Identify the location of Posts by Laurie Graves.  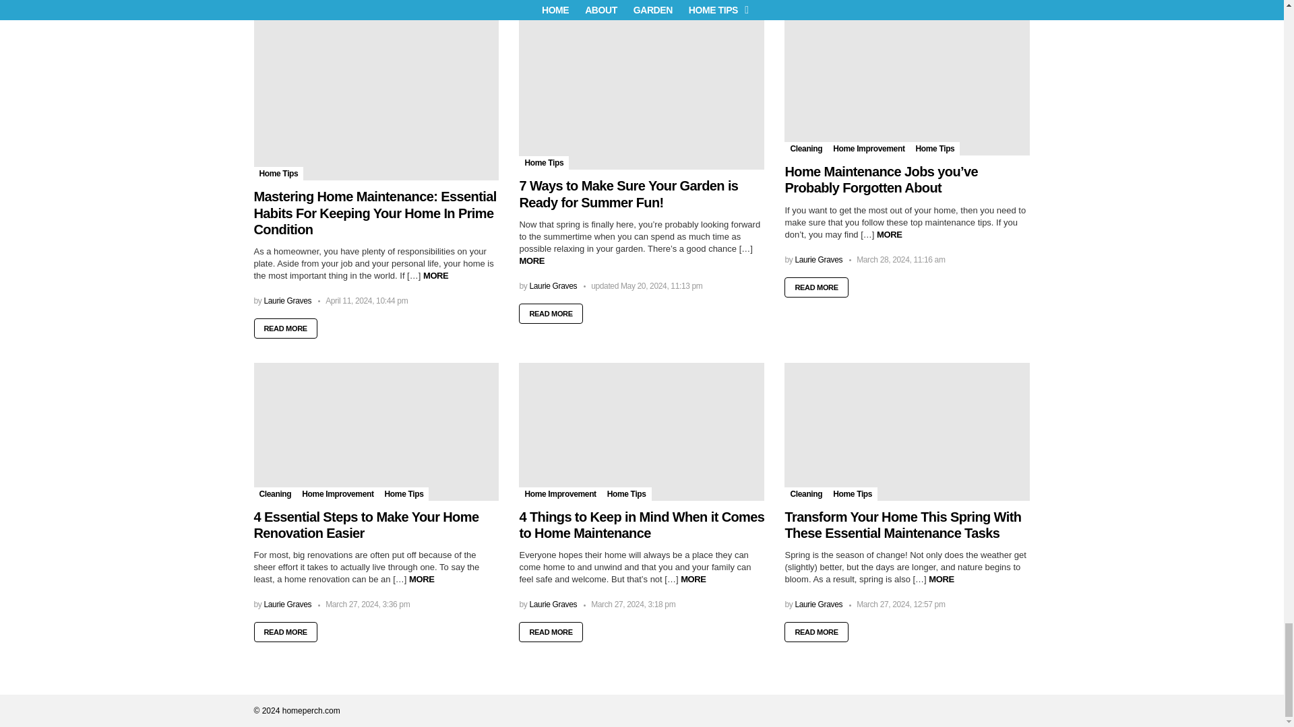
(287, 300).